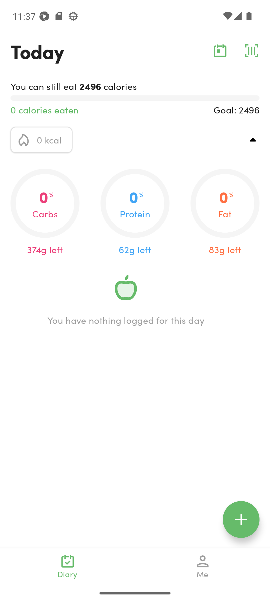 This screenshot has width=270, height=601. What do you see at coordinates (251, 51) in the screenshot?
I see `barcode_action` at bounding box center [251, 51].